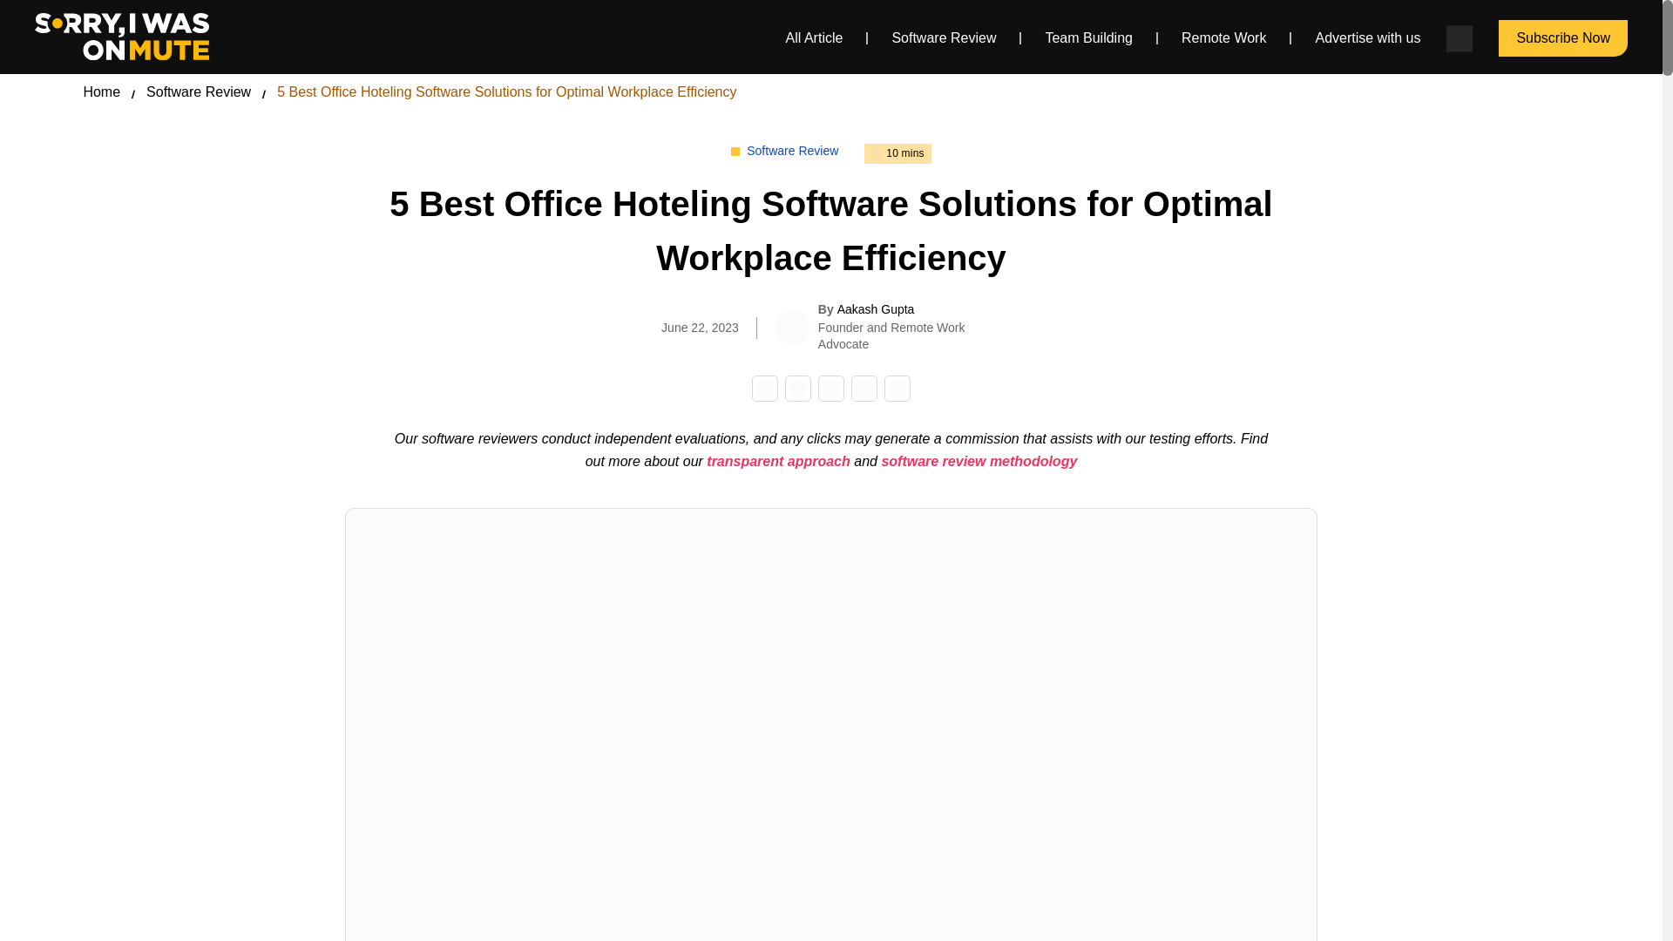 The width and height of the screenshot is (1673, 941). Describe the element at coordinates (199, 92) in the screenshot. I see `Software Review` at that location.